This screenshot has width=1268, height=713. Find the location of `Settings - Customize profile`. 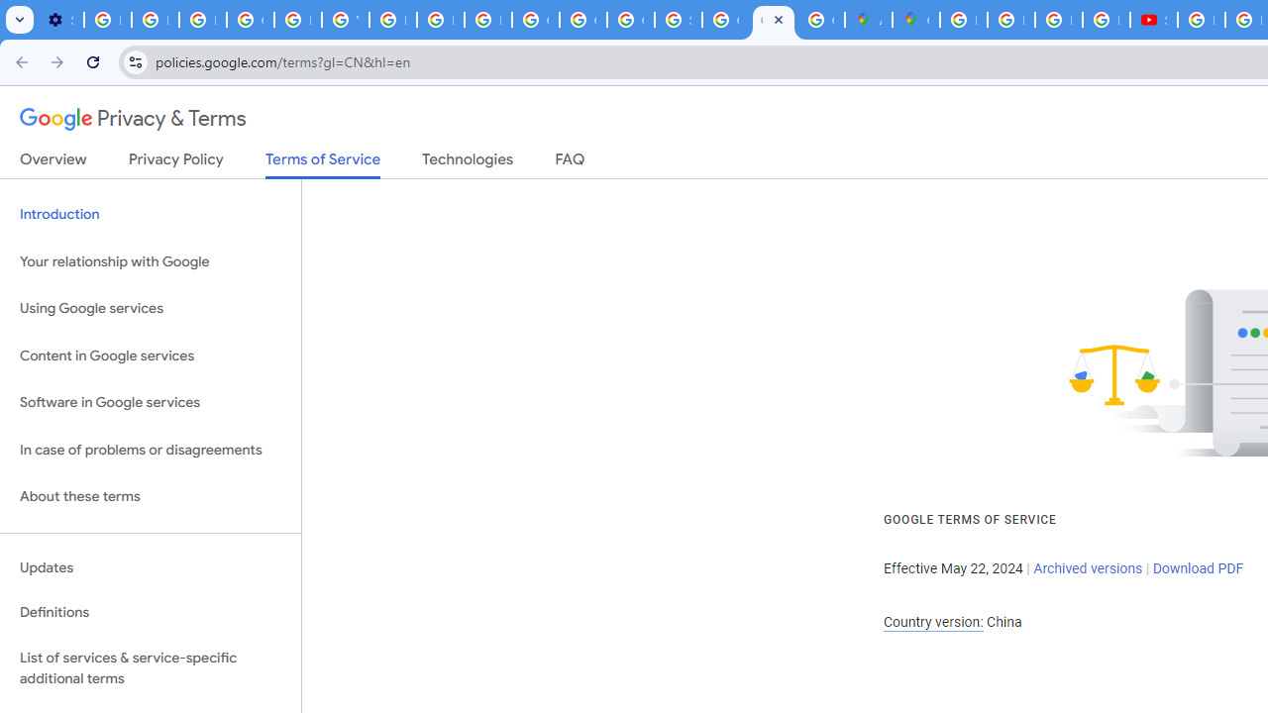

Settings - Customize profile is located at coordinates (59, 20).